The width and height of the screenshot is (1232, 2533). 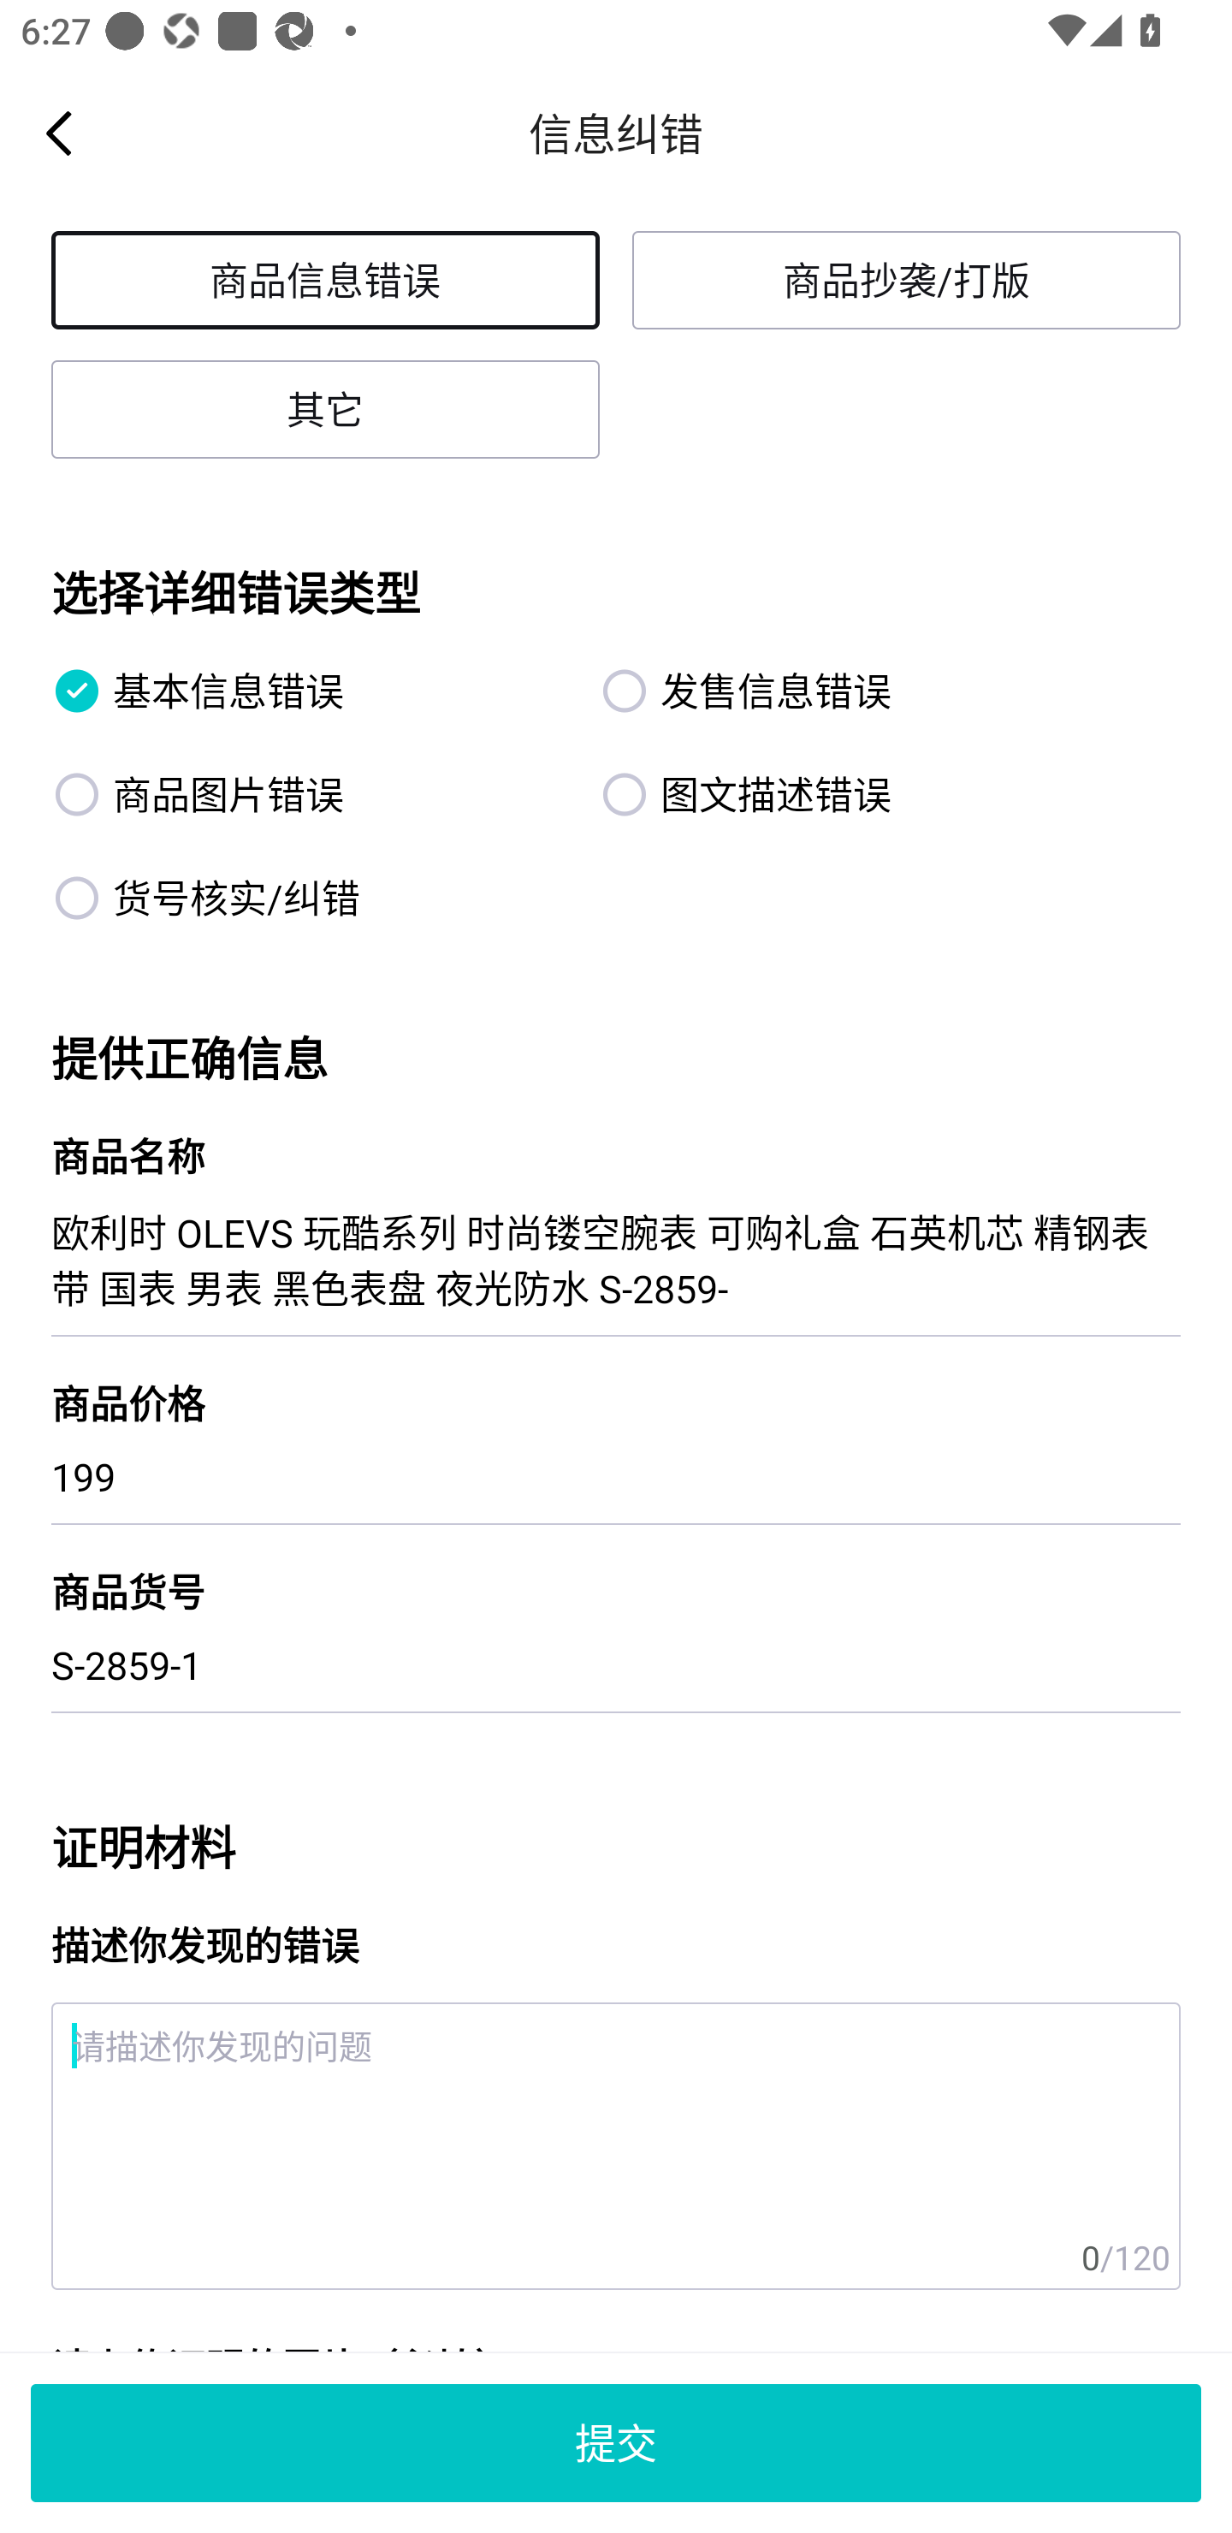 What do you see at coordinates (325, 279) in the screenshot?
I see `商品信息错误` at bounding box center [325, 279].